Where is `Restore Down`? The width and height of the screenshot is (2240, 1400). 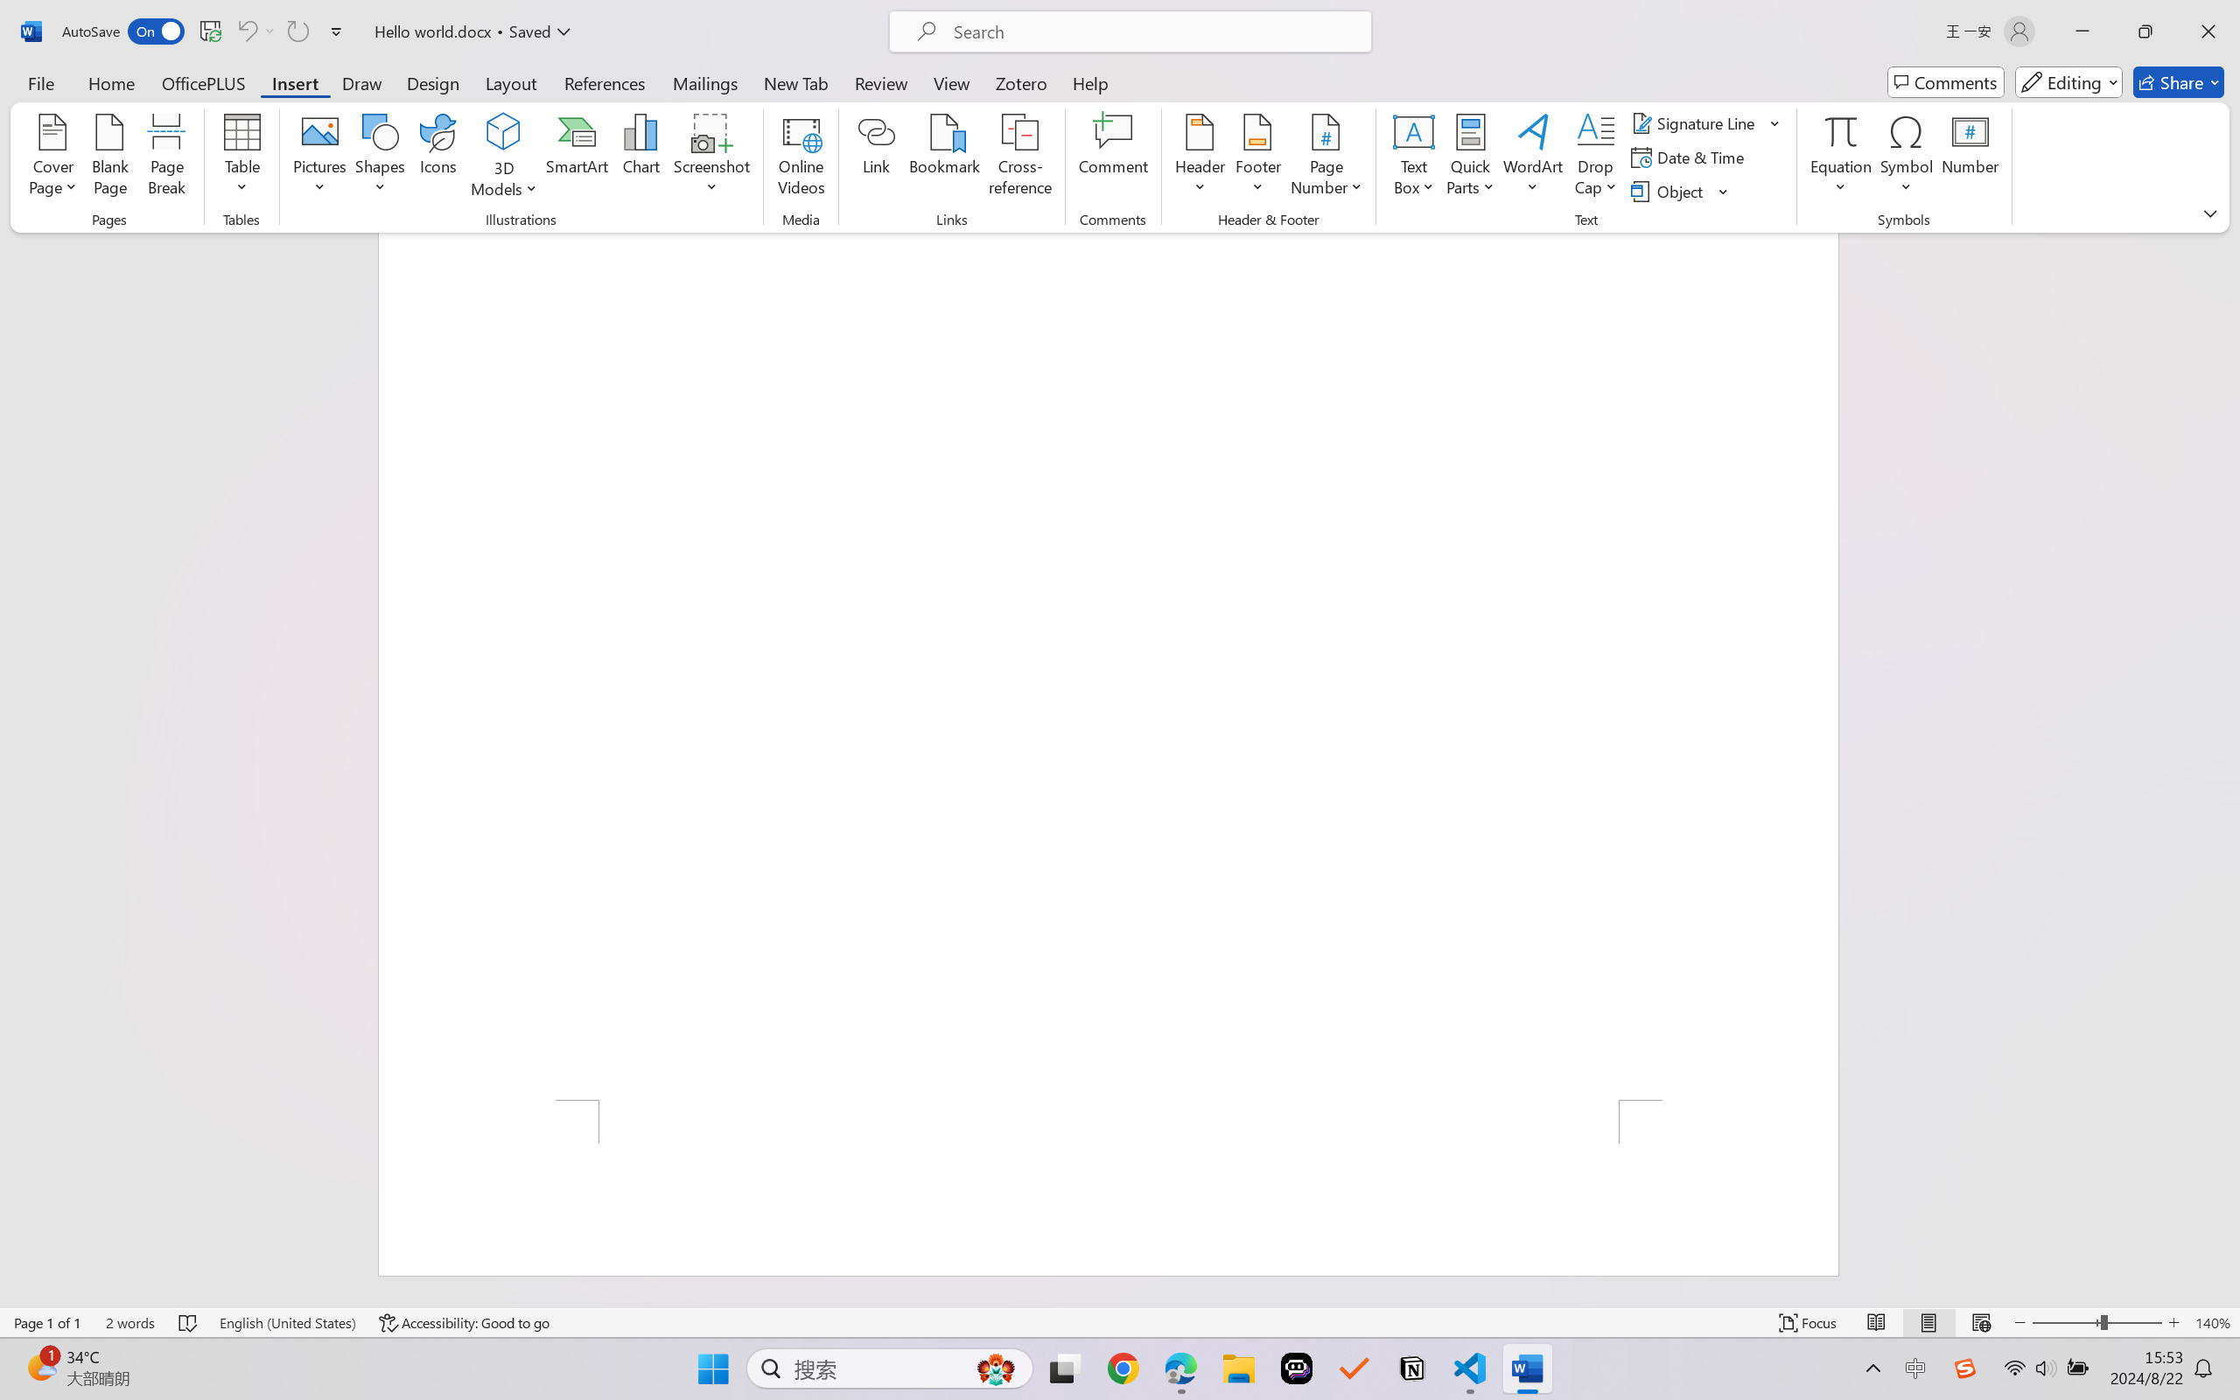 Restore Down is located at coordinates (2145, 31).